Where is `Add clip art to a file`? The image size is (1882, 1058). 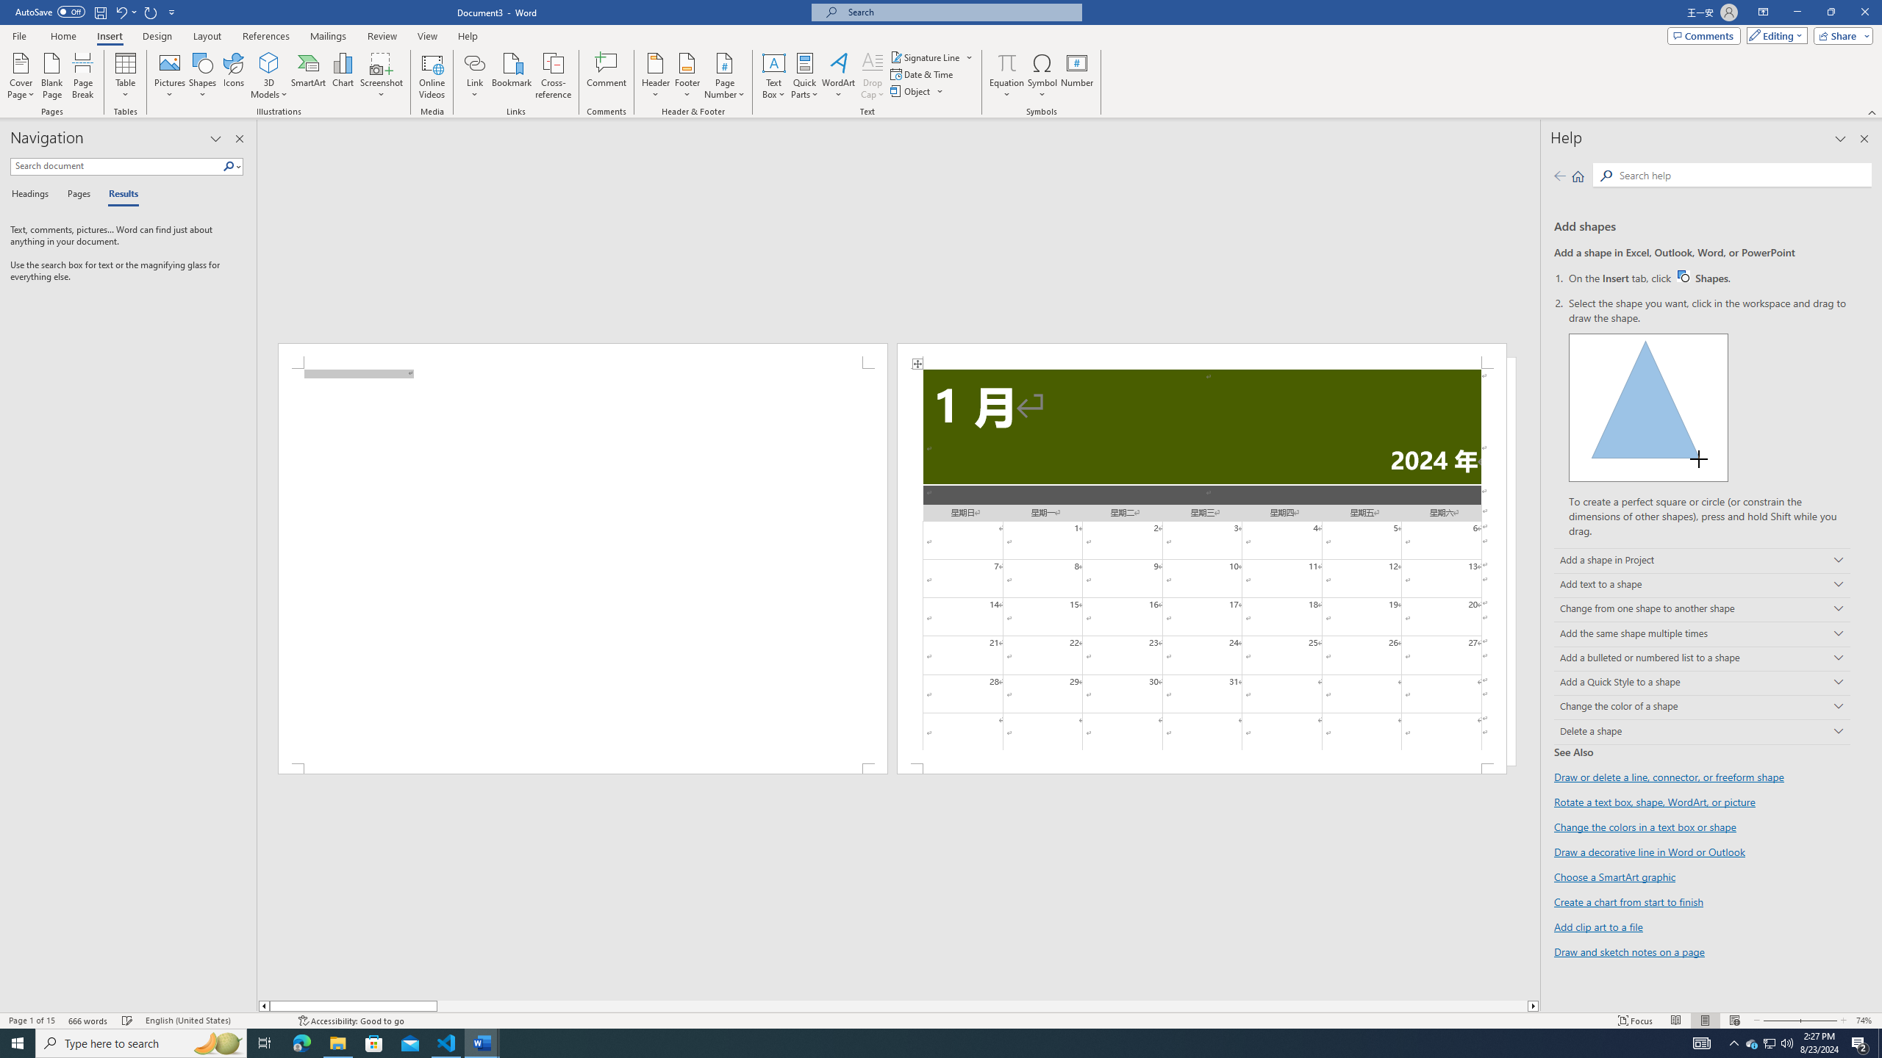
Add clip art to a file is located at coordinates (1598, 926).